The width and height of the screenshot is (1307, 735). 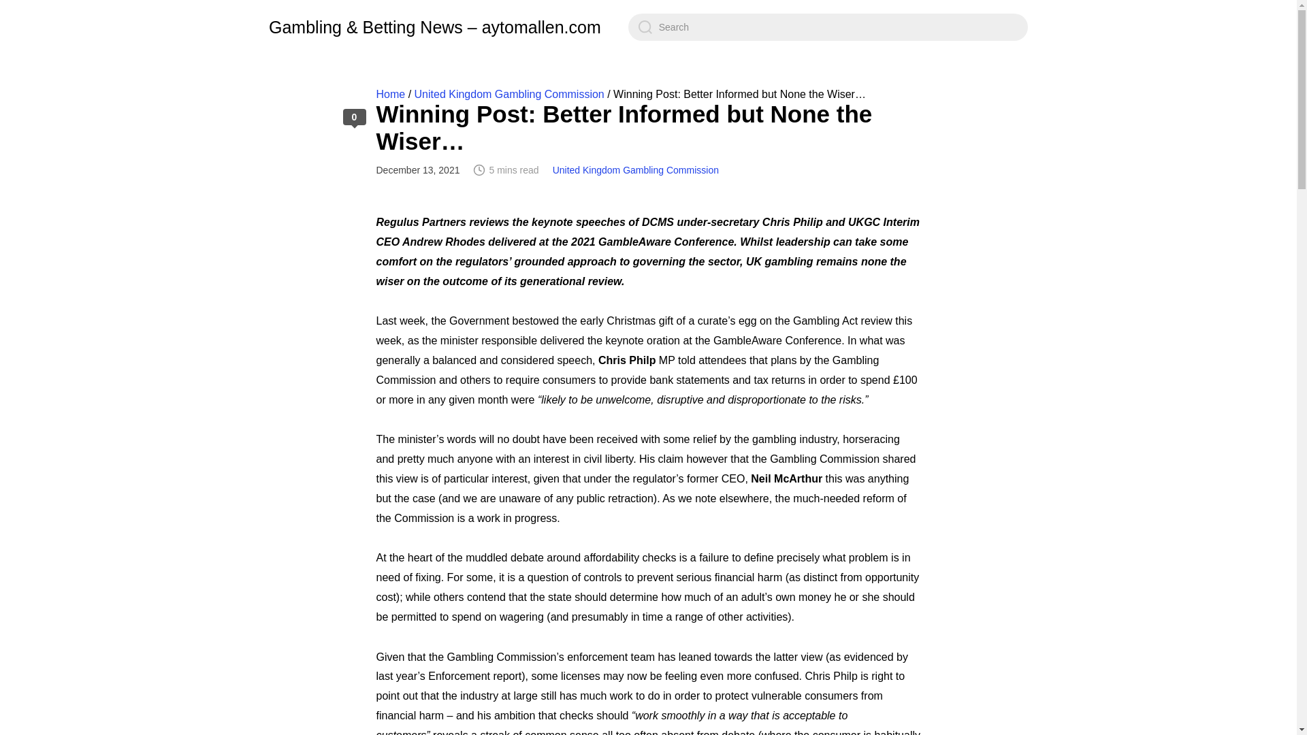 I want to click on Home, so click(x=391, y=94).